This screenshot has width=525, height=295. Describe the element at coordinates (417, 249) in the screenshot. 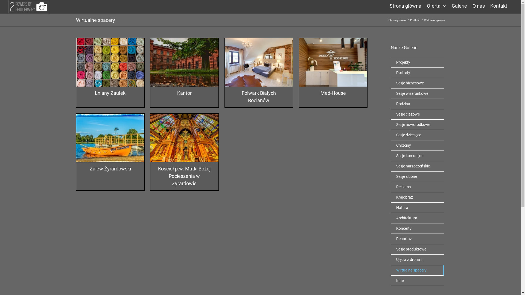

I see `Sesje produktowe` at that location.